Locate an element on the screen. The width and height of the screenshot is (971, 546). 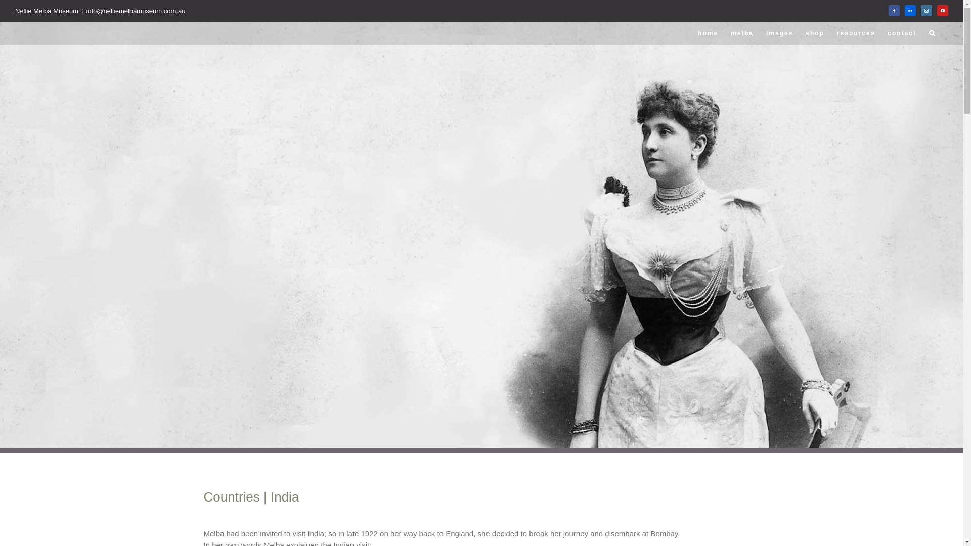
Flickr is located at coordinates (910, 11).